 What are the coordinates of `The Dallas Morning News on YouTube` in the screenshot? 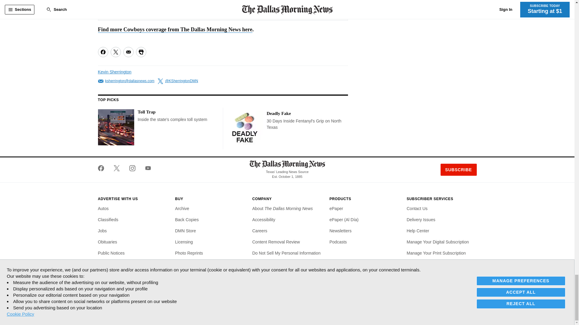 It's located at (145, 168).